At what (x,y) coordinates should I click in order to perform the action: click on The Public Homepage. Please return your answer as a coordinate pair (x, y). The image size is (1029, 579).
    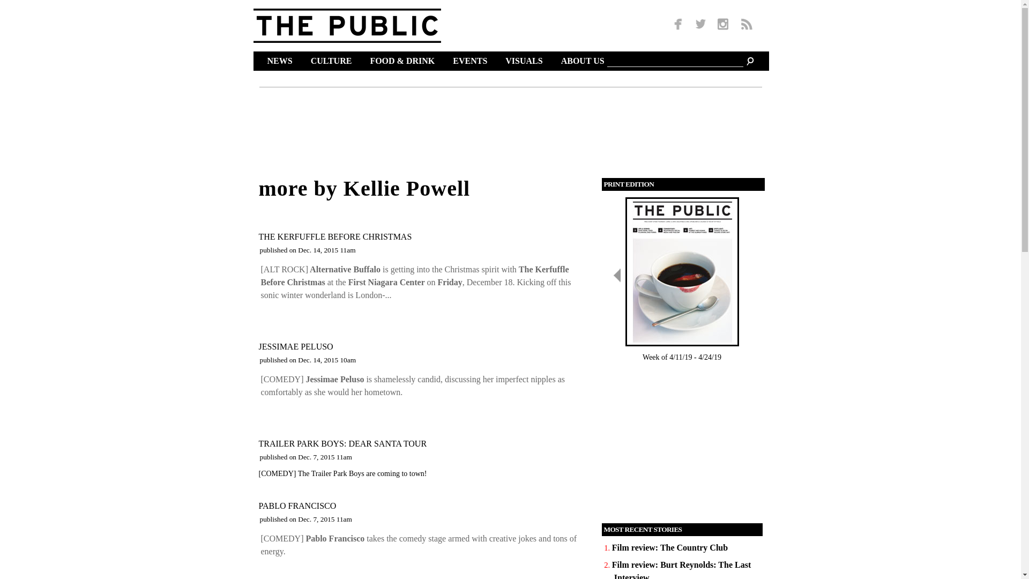
    Looking at the image, I should click on (346, 26).